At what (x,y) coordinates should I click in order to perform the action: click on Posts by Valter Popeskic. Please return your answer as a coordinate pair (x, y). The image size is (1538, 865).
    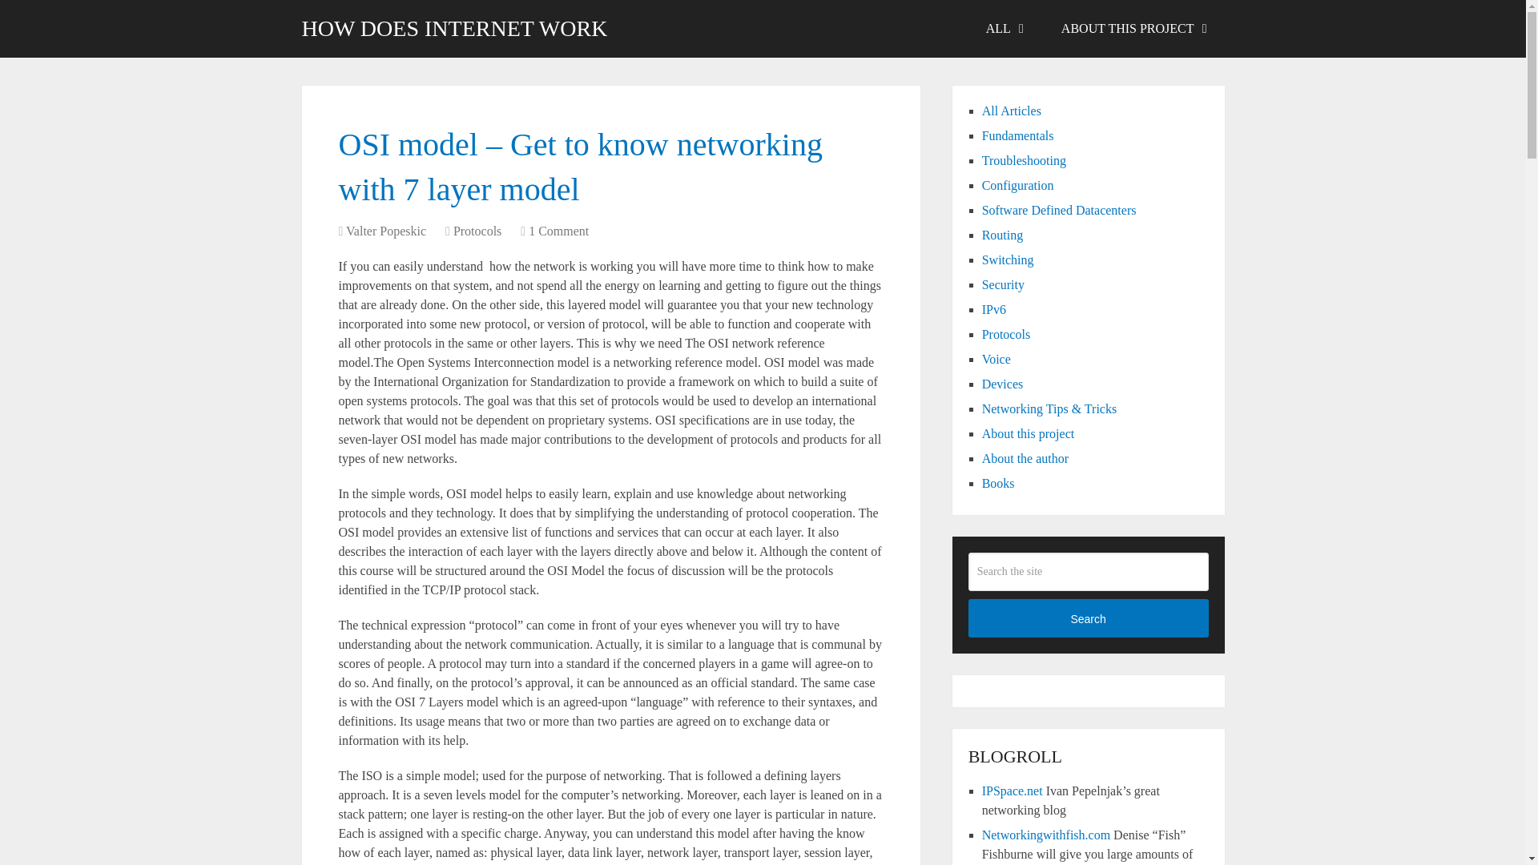
    Looking at the image, I should click on (386, 231).